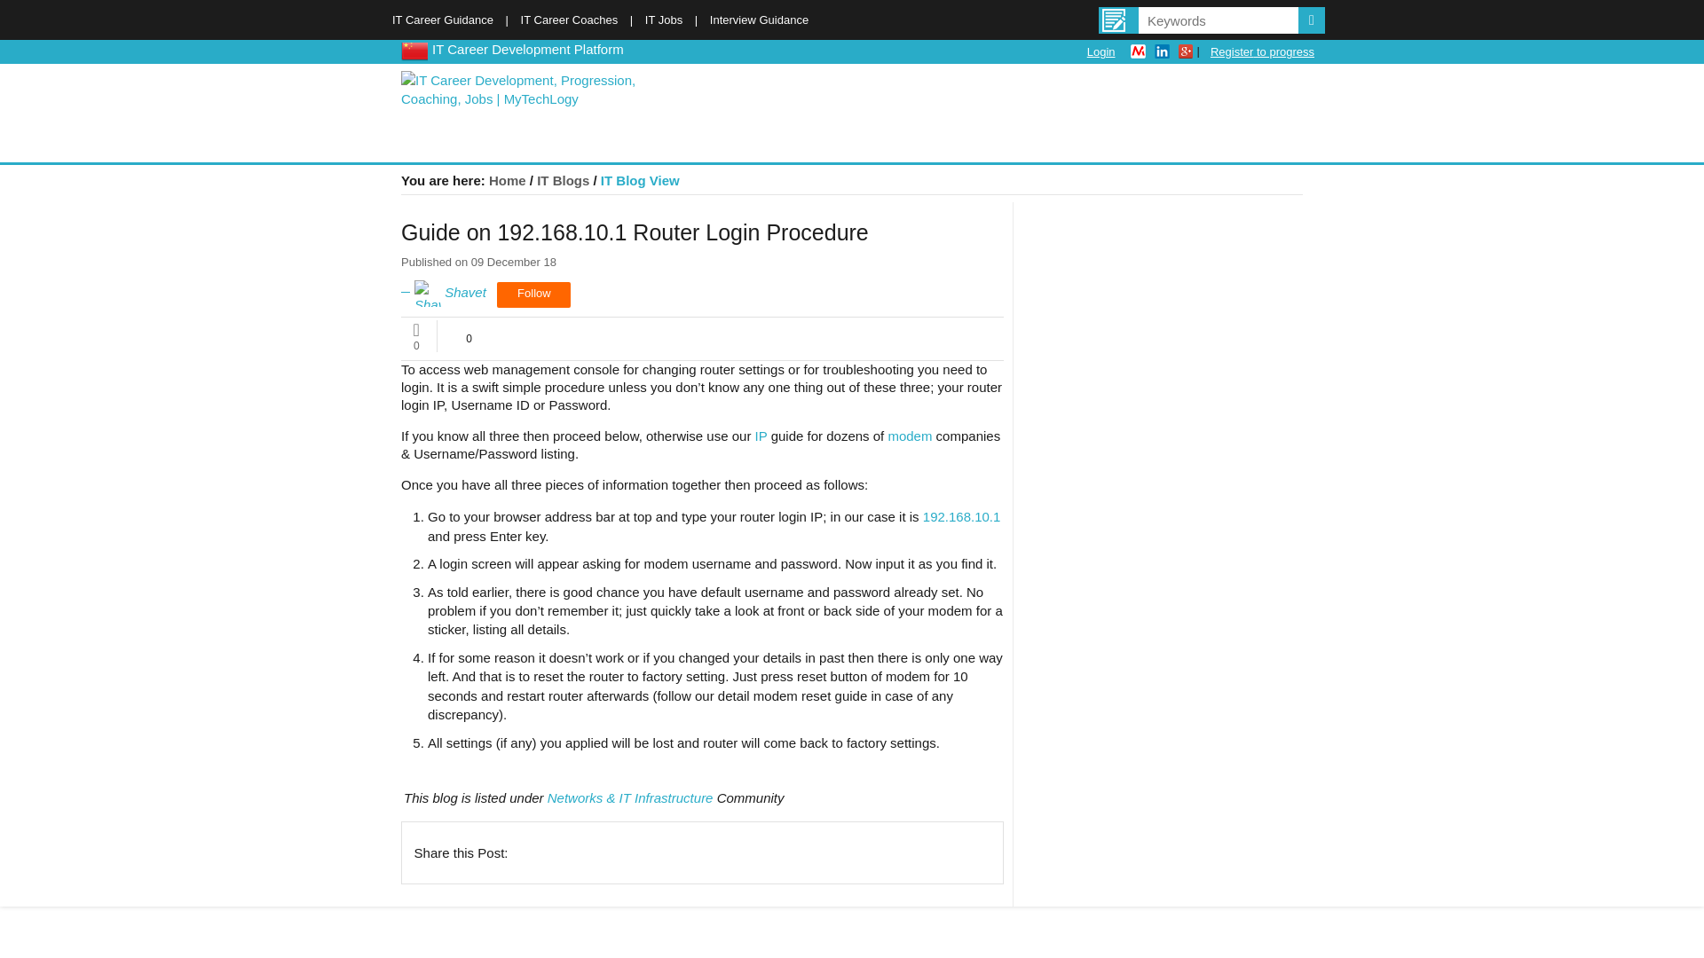  What do you see at coordinates (563, 180) in the screenshot?
I see `IT Blogs` at bounding box center [563, 180].